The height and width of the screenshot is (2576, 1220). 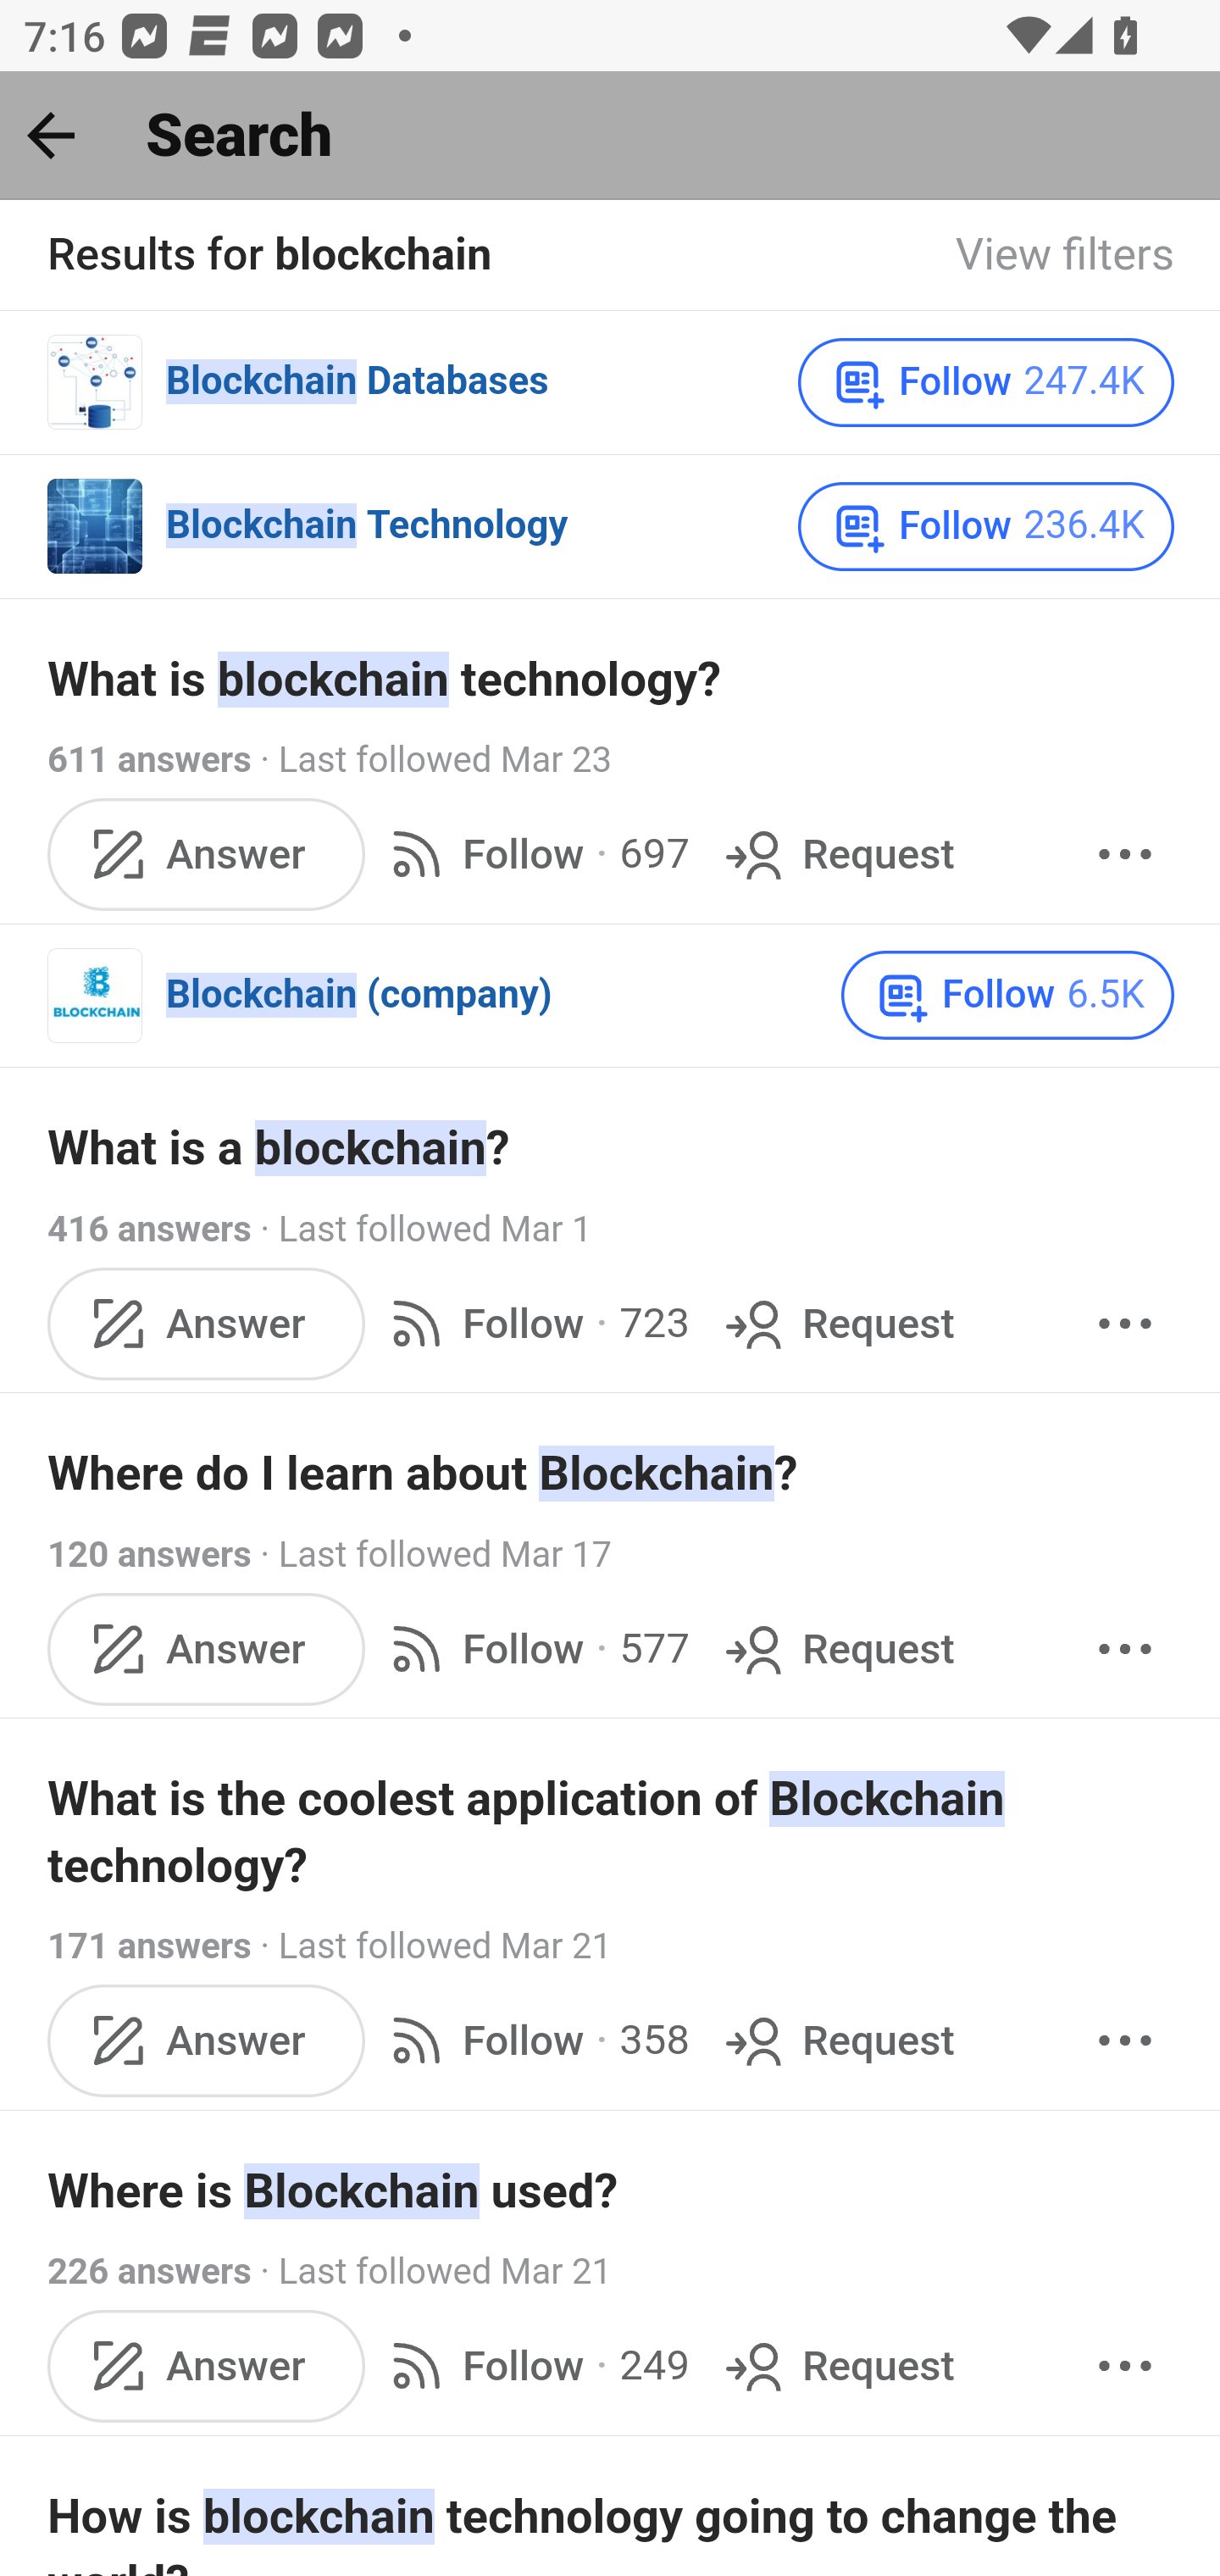 What do you see at coordinates (610, 136) in the screenshot?
I see `Back Search` at bounding box center [610, 136].